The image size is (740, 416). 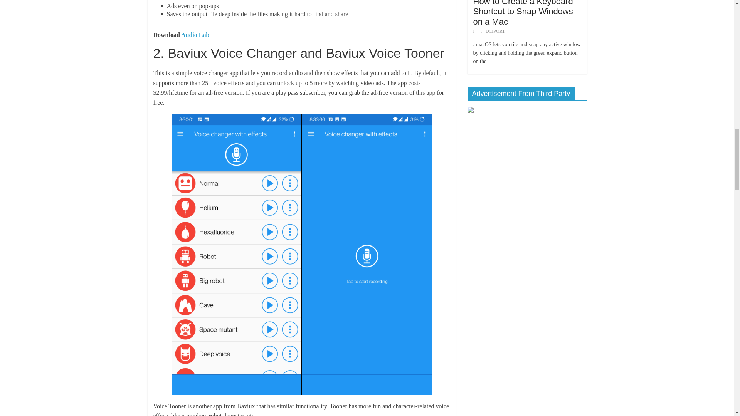 What do you see at coordinates (195, 35) in the screenshot?
I see `Audio Lab` at bounding box center [195, 35].